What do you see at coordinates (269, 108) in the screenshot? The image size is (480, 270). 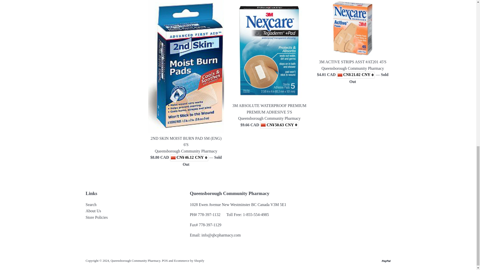 I see `3M ABSOLUTE WATERPROOF PREMIUM PREMIUM ADHESIVE 5'S` at bounding box center [269, 108].